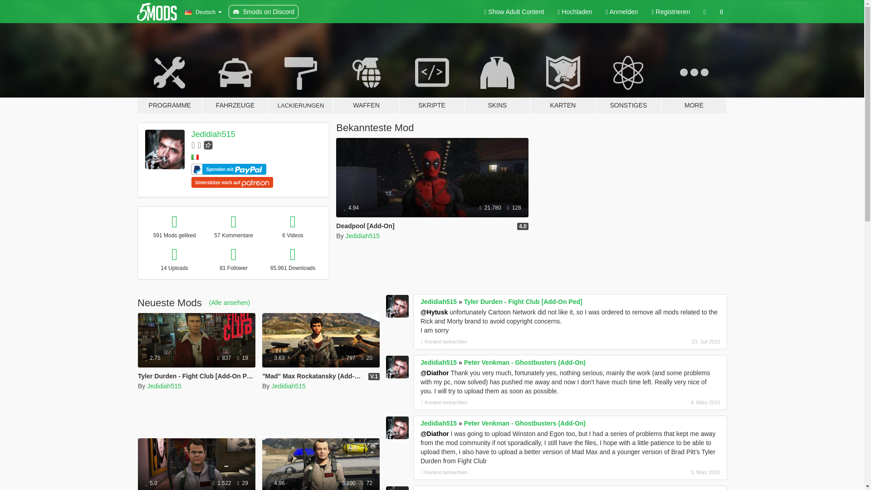 This screenshot has width=871, height=490. I want to click on Hochladen, so click(574, 12).